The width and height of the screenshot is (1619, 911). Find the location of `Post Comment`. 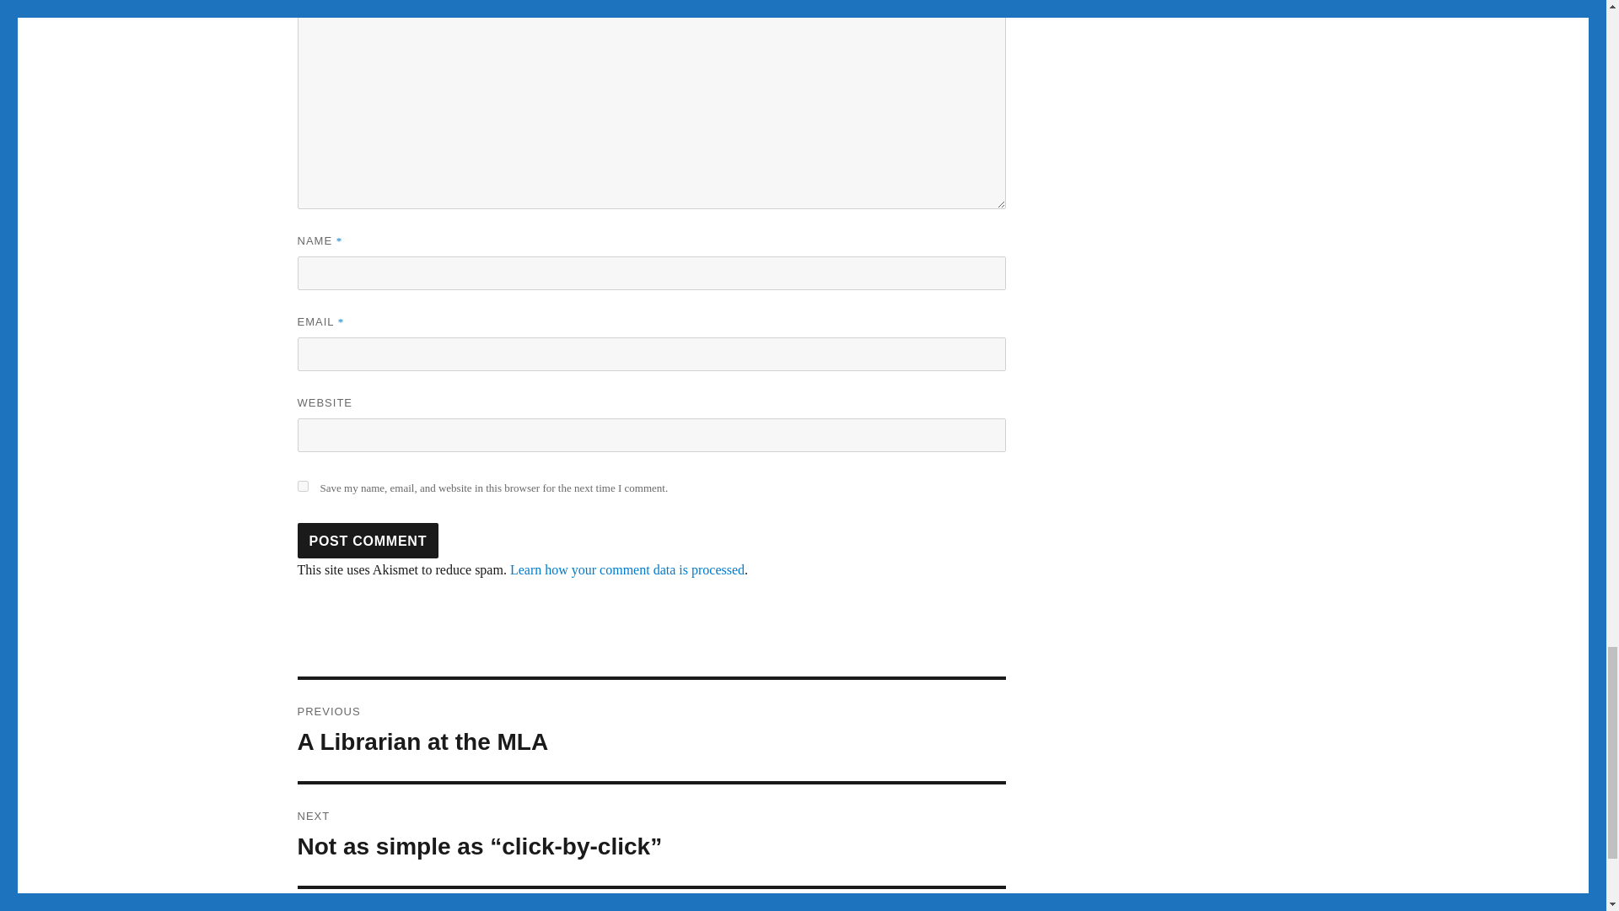

Post Comment is located at coordinates (368, 540).